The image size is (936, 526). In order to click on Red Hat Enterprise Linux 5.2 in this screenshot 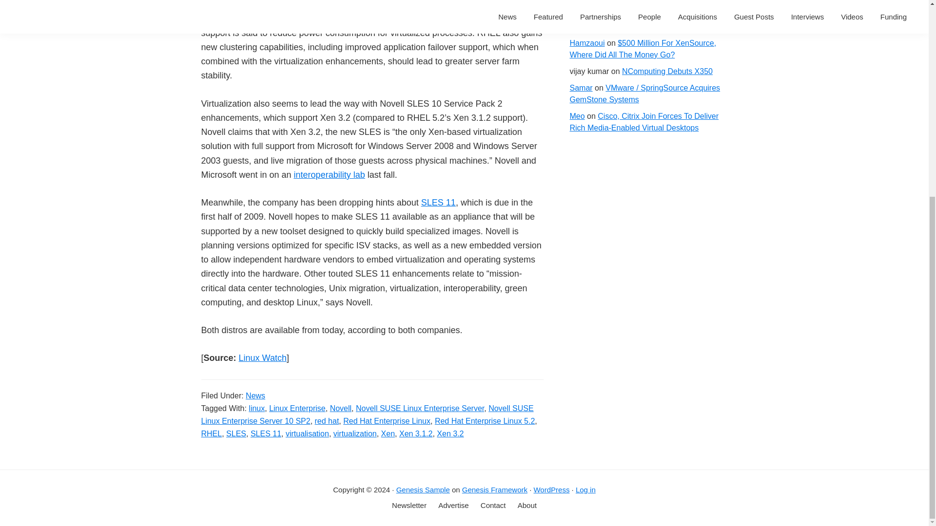, I will do `click(485, 421)`.